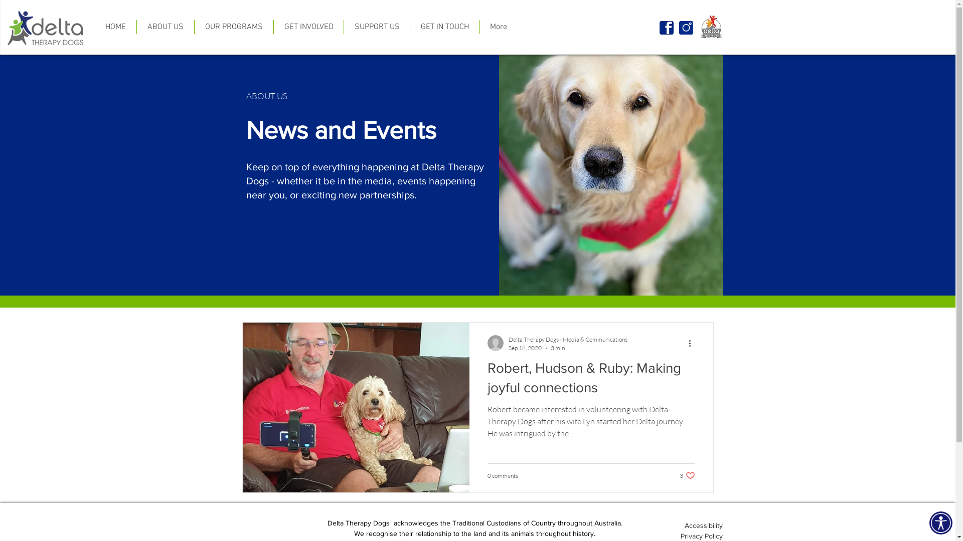 This screenshot has width=963, height=541. What do you see at coordinates (591, 381) in the screenshot?
I see `Robert, Hudson & Ruby: Making joyful connections` at bounding box center [591, 381].